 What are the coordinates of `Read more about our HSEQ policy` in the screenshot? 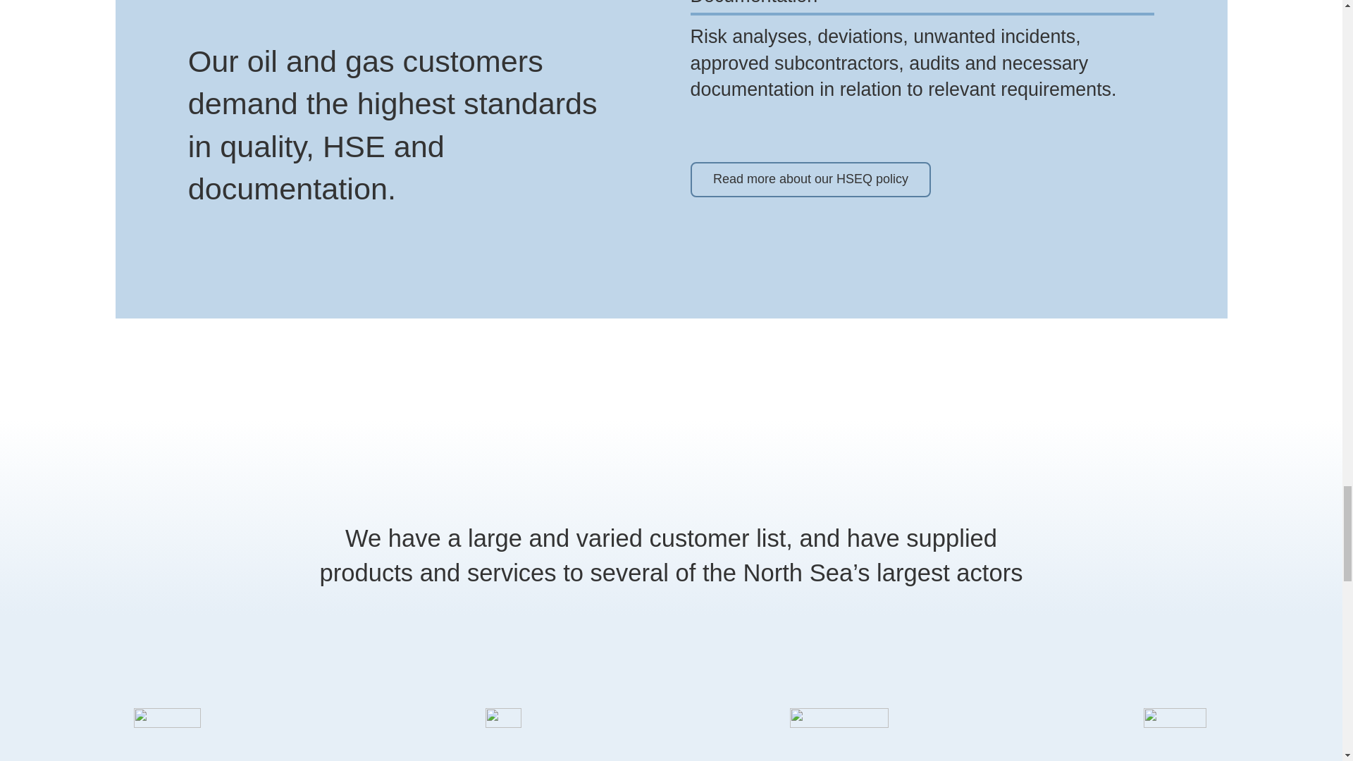 It's located at (810, 179).